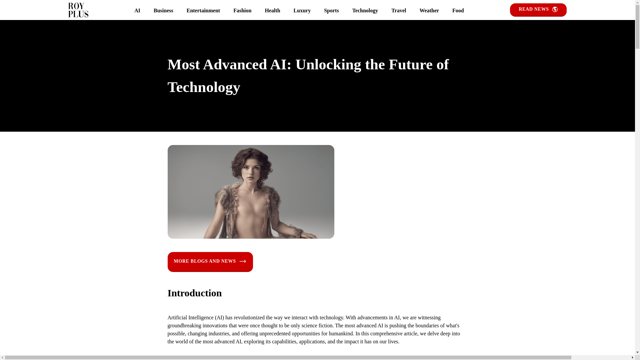 The width and height of the screenshot is (640, 360). What do you see at coordinates (272, 10) in the screenshot?
I see `Health` at bounding box center [272, 10].